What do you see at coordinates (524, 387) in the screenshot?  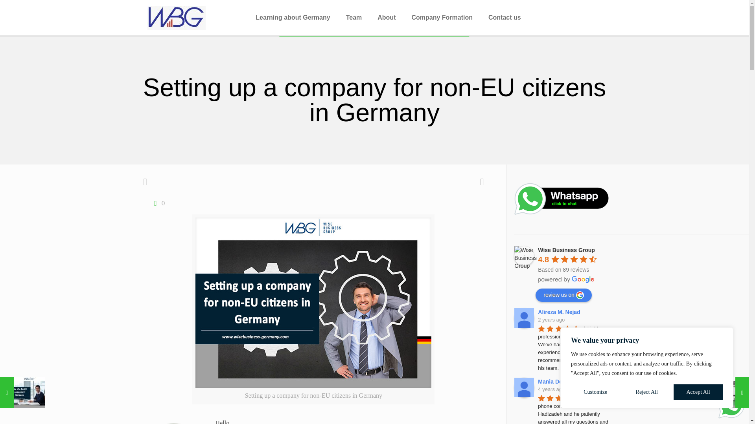 I see `Mania Derakhshan` at bounding box center [524, 387].